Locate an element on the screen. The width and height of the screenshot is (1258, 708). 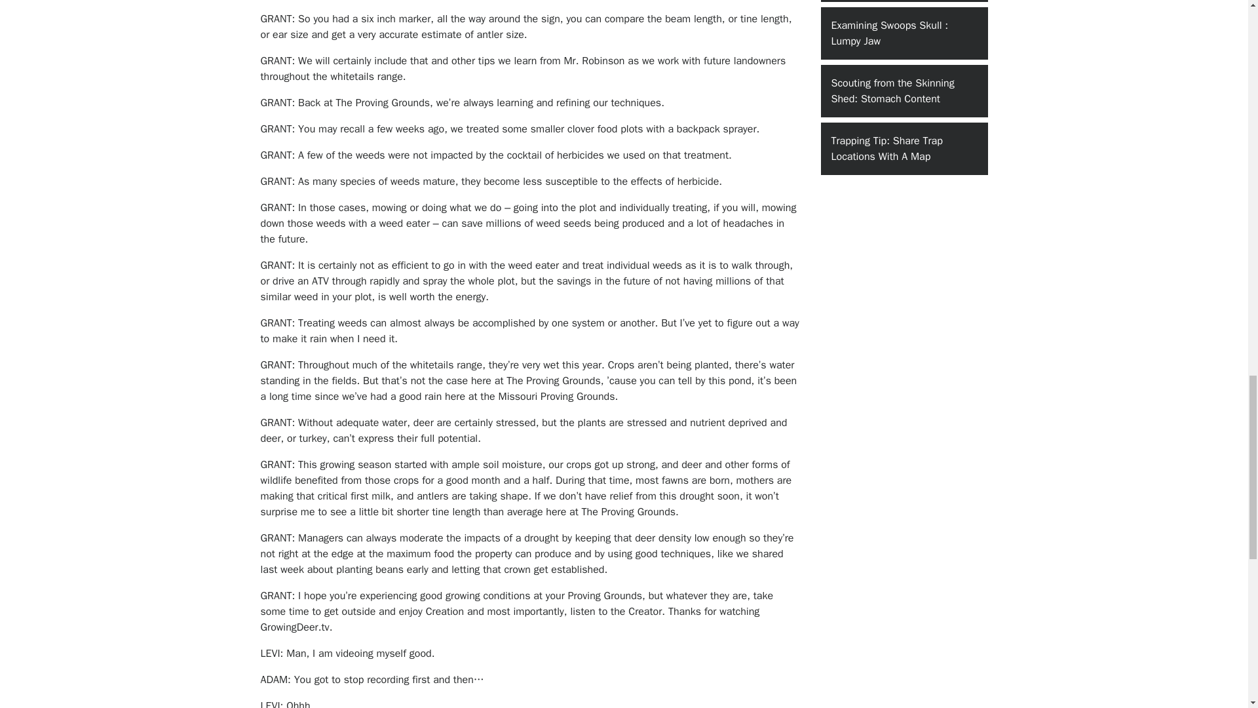
Scouting from the Skinning Shed: Stomach Content is located at coordinates (904, 91).